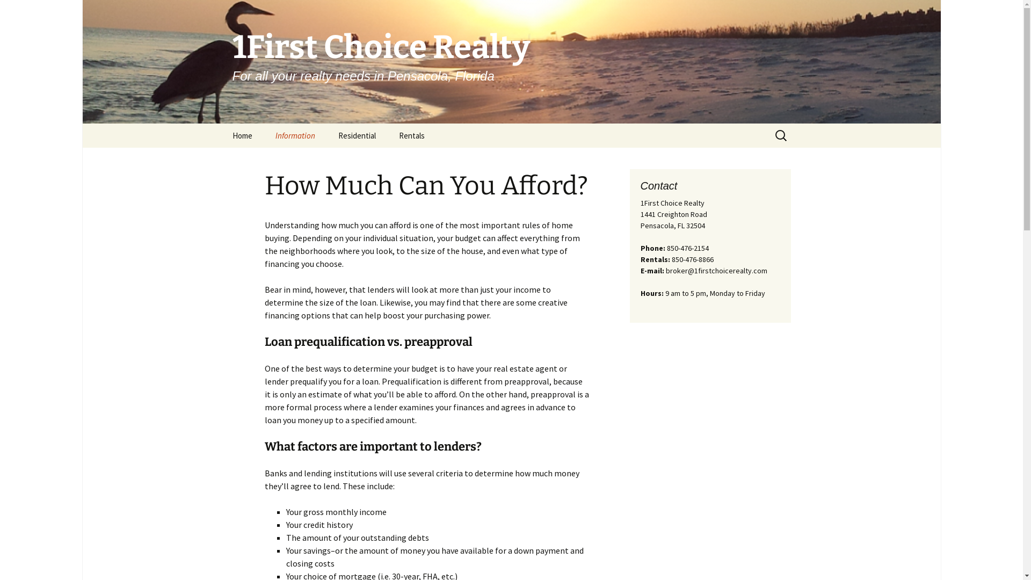  Describe the element at coordinates (294, 135) in the screenshot. I see `Information` at that location.